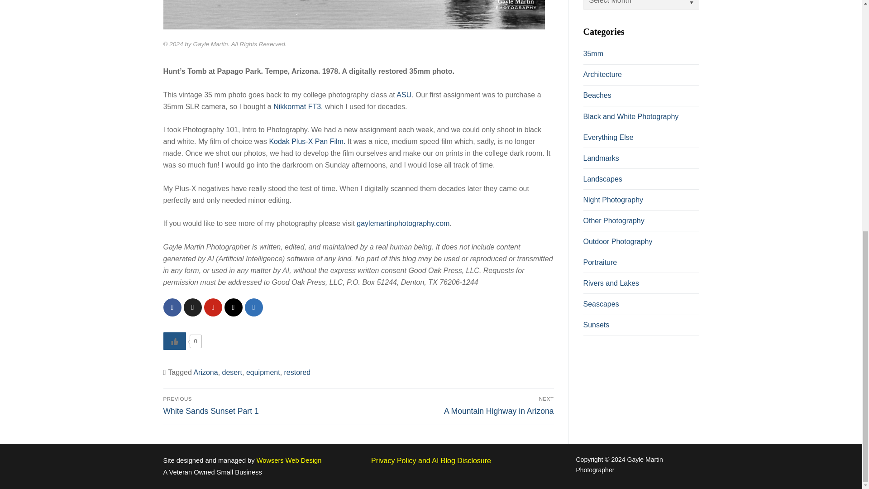  I want to click on Kodak Plus-X Pan Film., so click(307, 141).